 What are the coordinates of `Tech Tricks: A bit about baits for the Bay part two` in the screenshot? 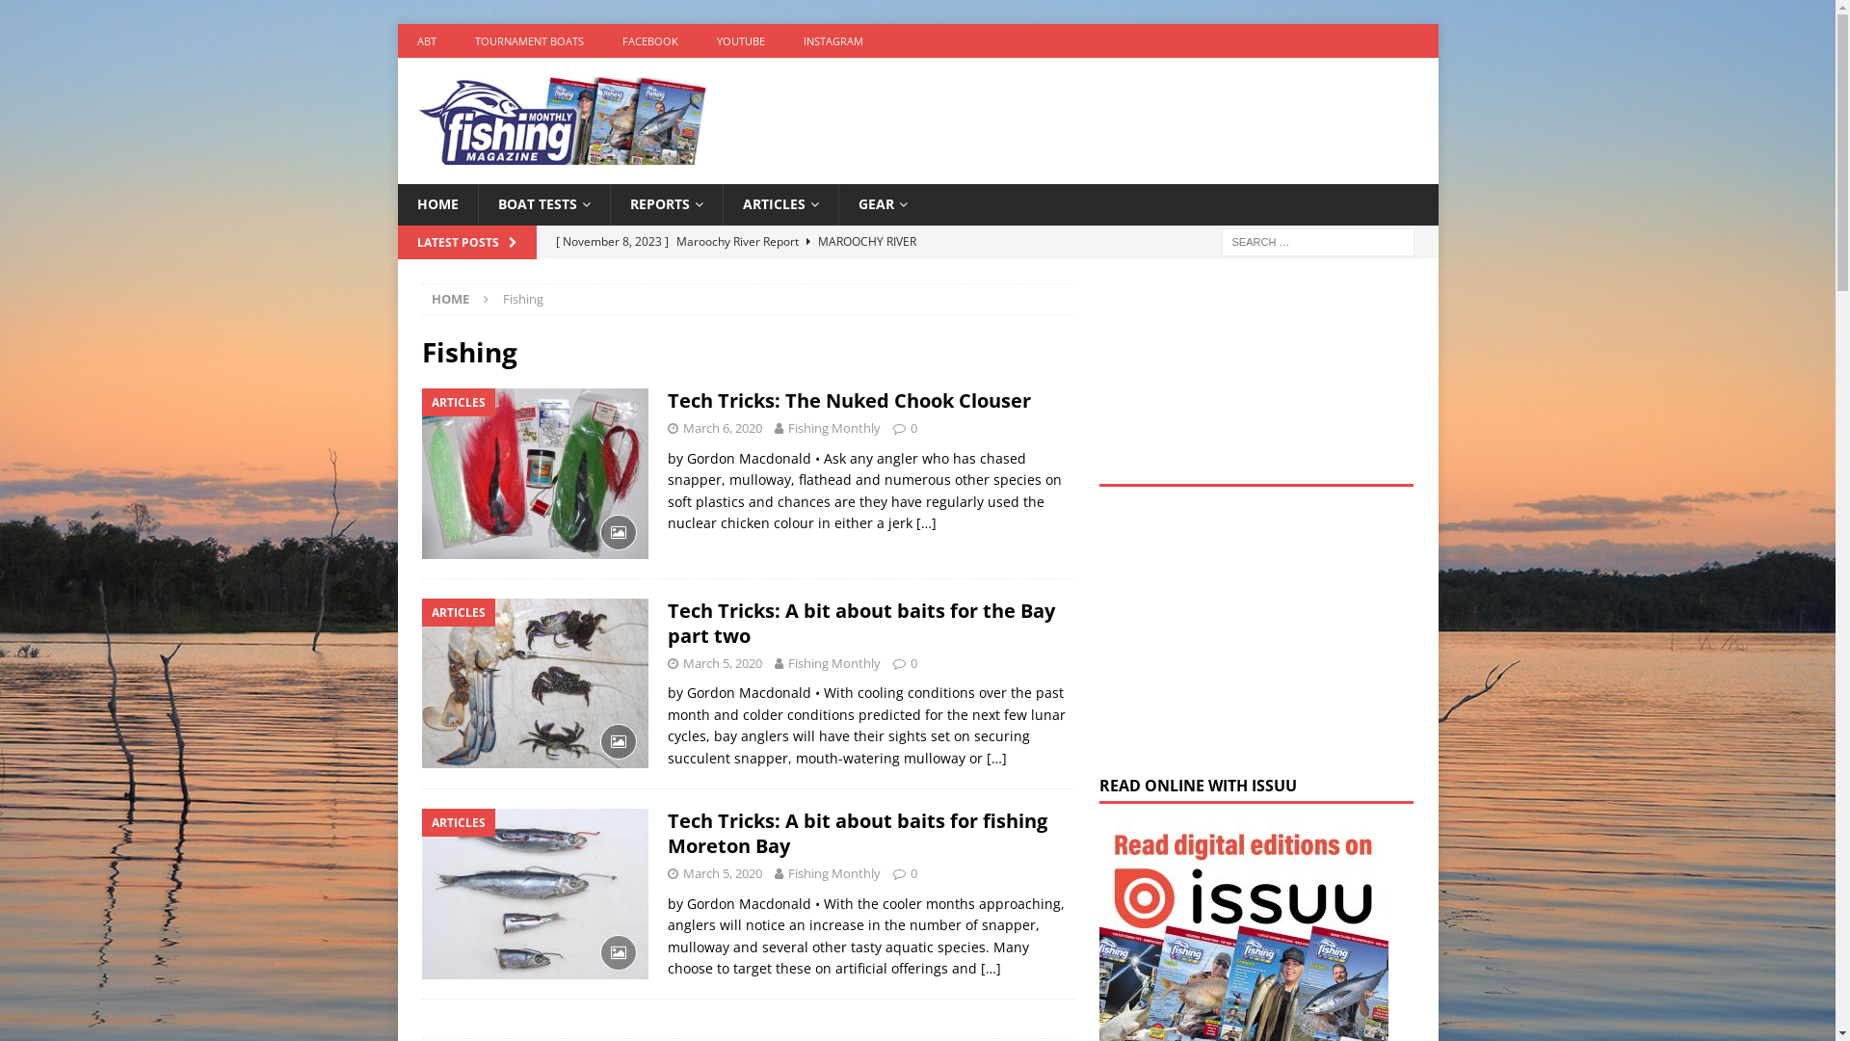 It's located at (860, 623).